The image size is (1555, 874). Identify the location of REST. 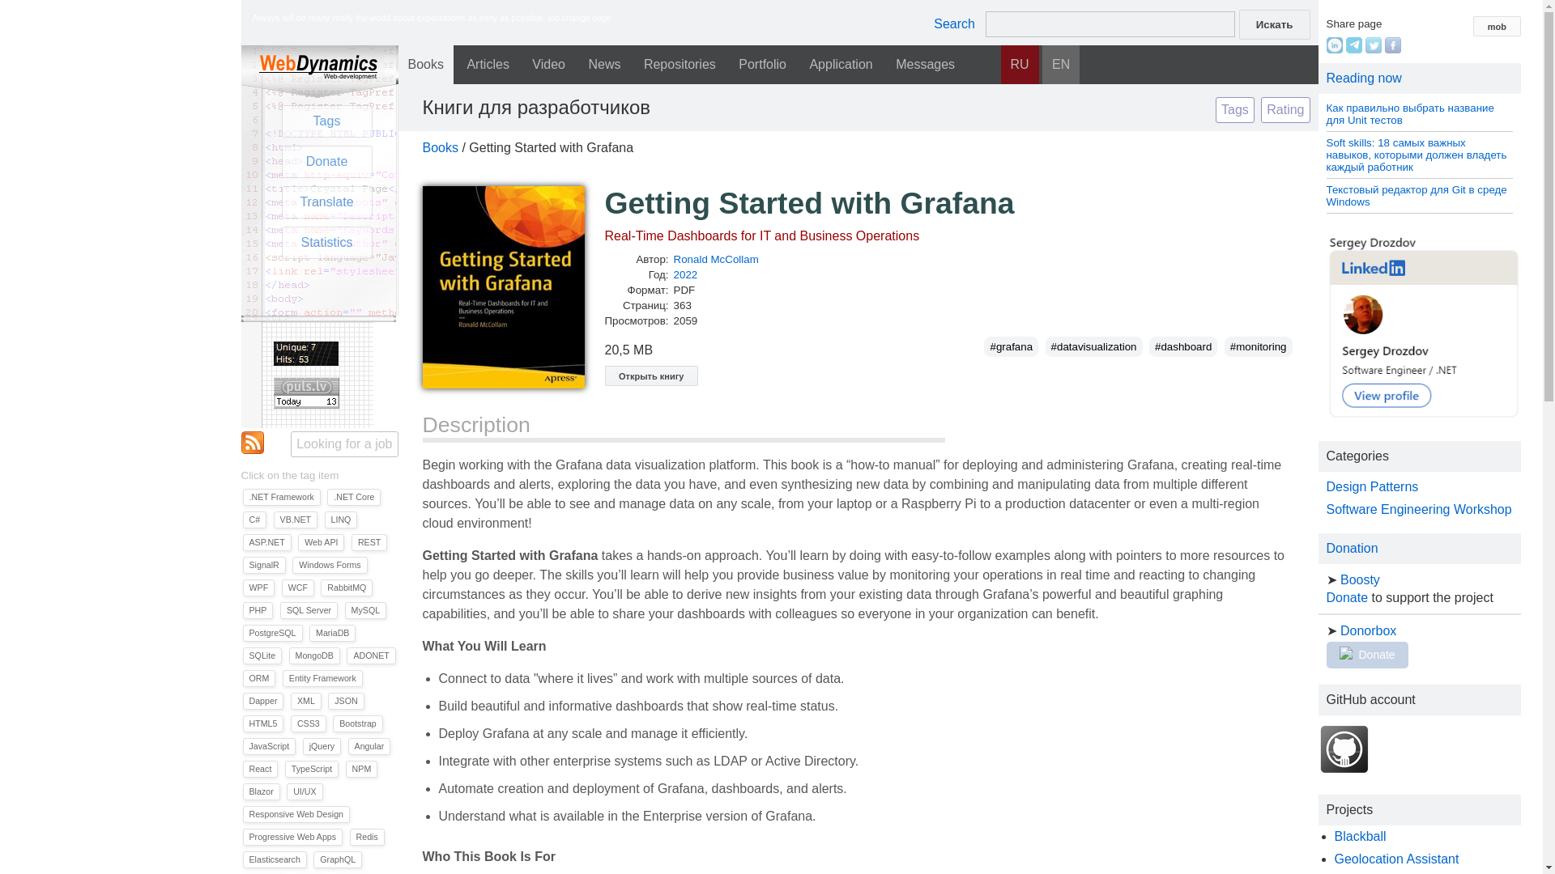
(369, 542).